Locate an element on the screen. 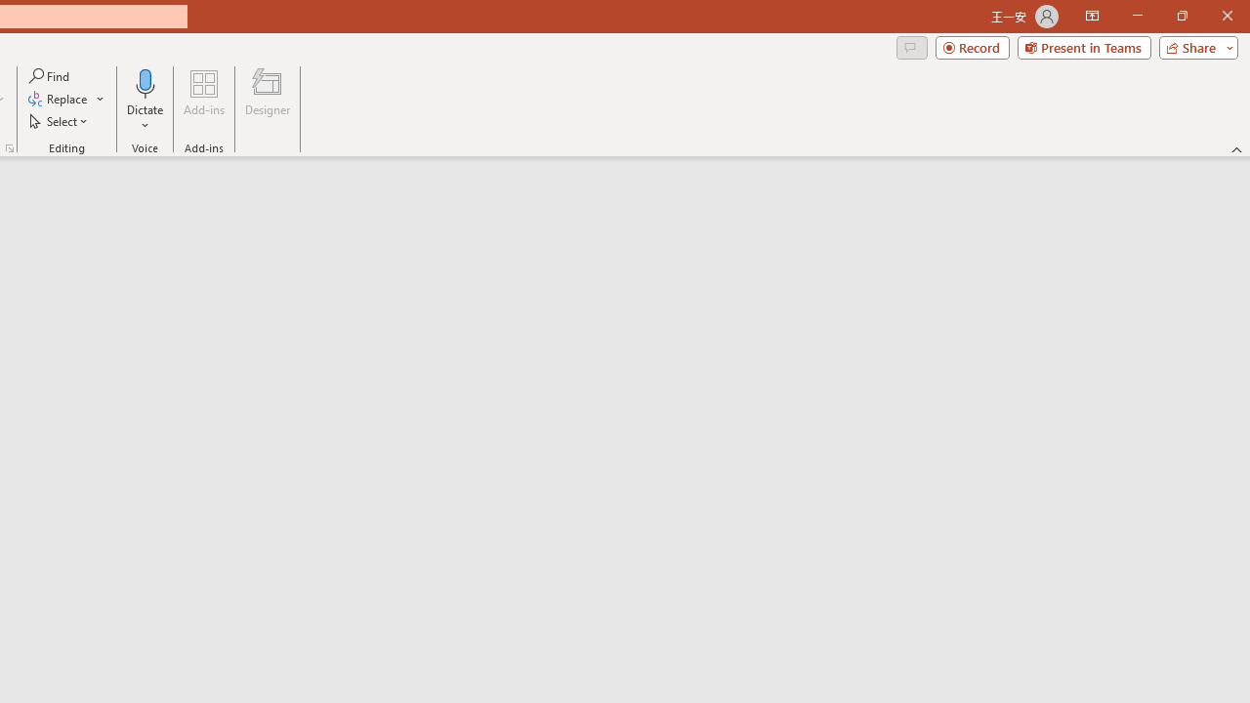 The image size is (1250, 703). More Options is located at coordinates (146, 118).